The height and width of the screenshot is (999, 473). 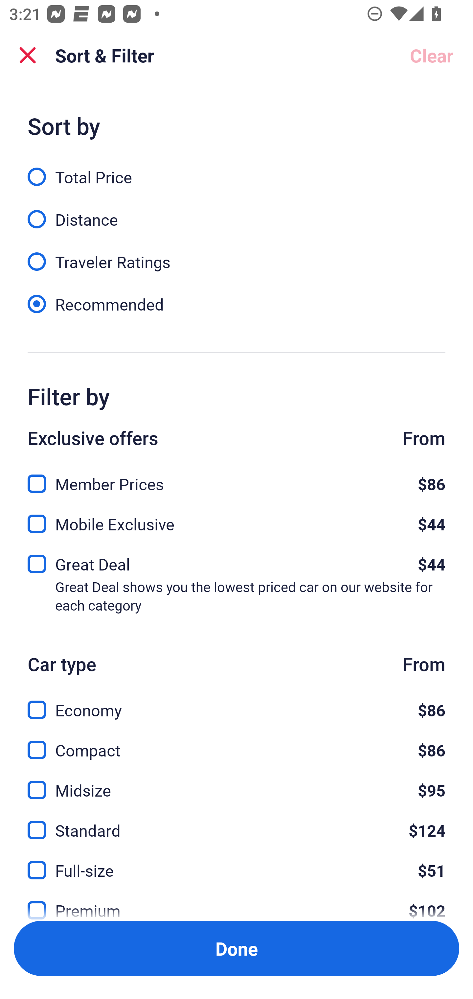 What do you see at coordinates (236, 520) in the screenshot?
I see `Mobile Exclusive, $44 Mobile Exclusive $44` at bounding box center [236, 520].